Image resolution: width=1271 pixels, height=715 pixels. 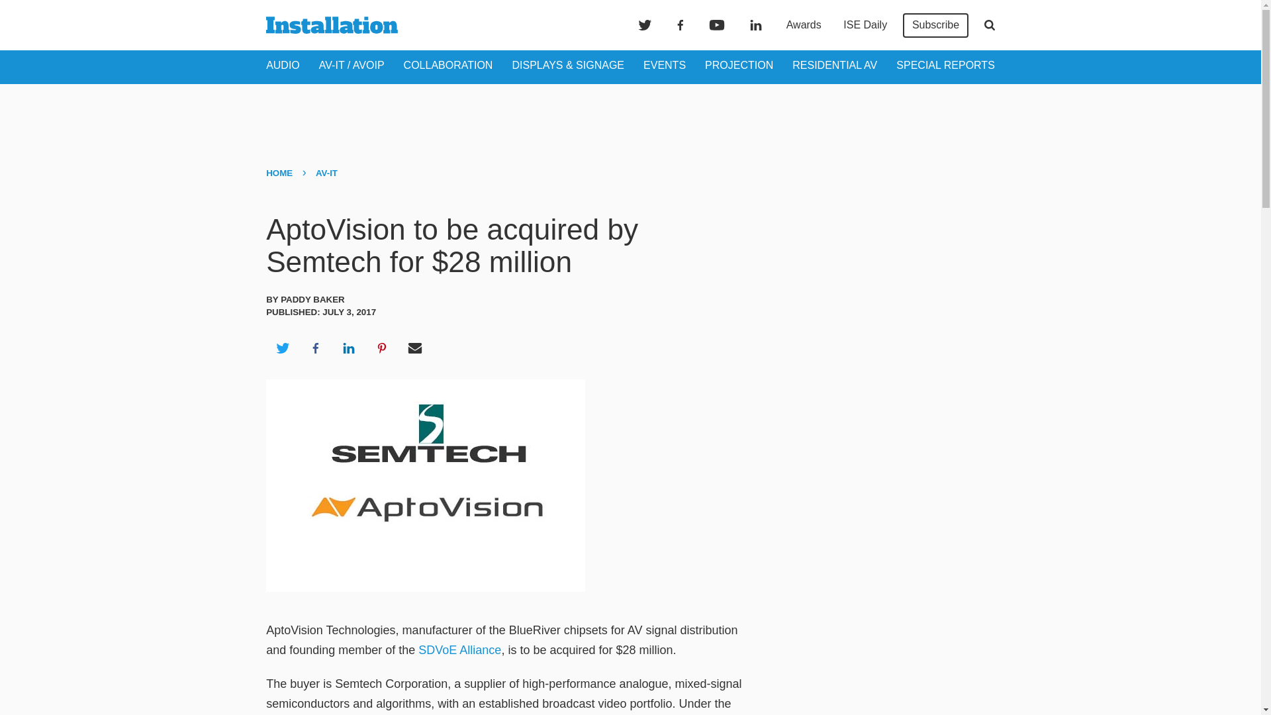 What do you see at coordinates (282, 348) in the screenshot?
I see `Share on Twitter` at bounding box center [282, 348].